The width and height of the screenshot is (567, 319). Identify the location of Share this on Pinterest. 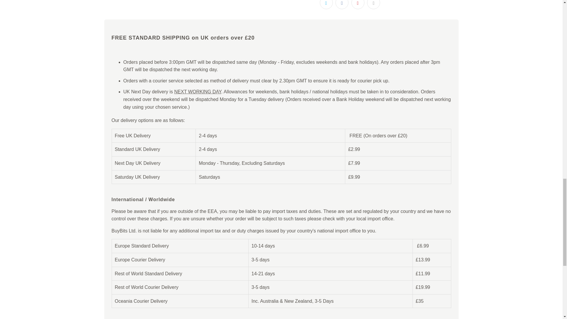
(358, 5).